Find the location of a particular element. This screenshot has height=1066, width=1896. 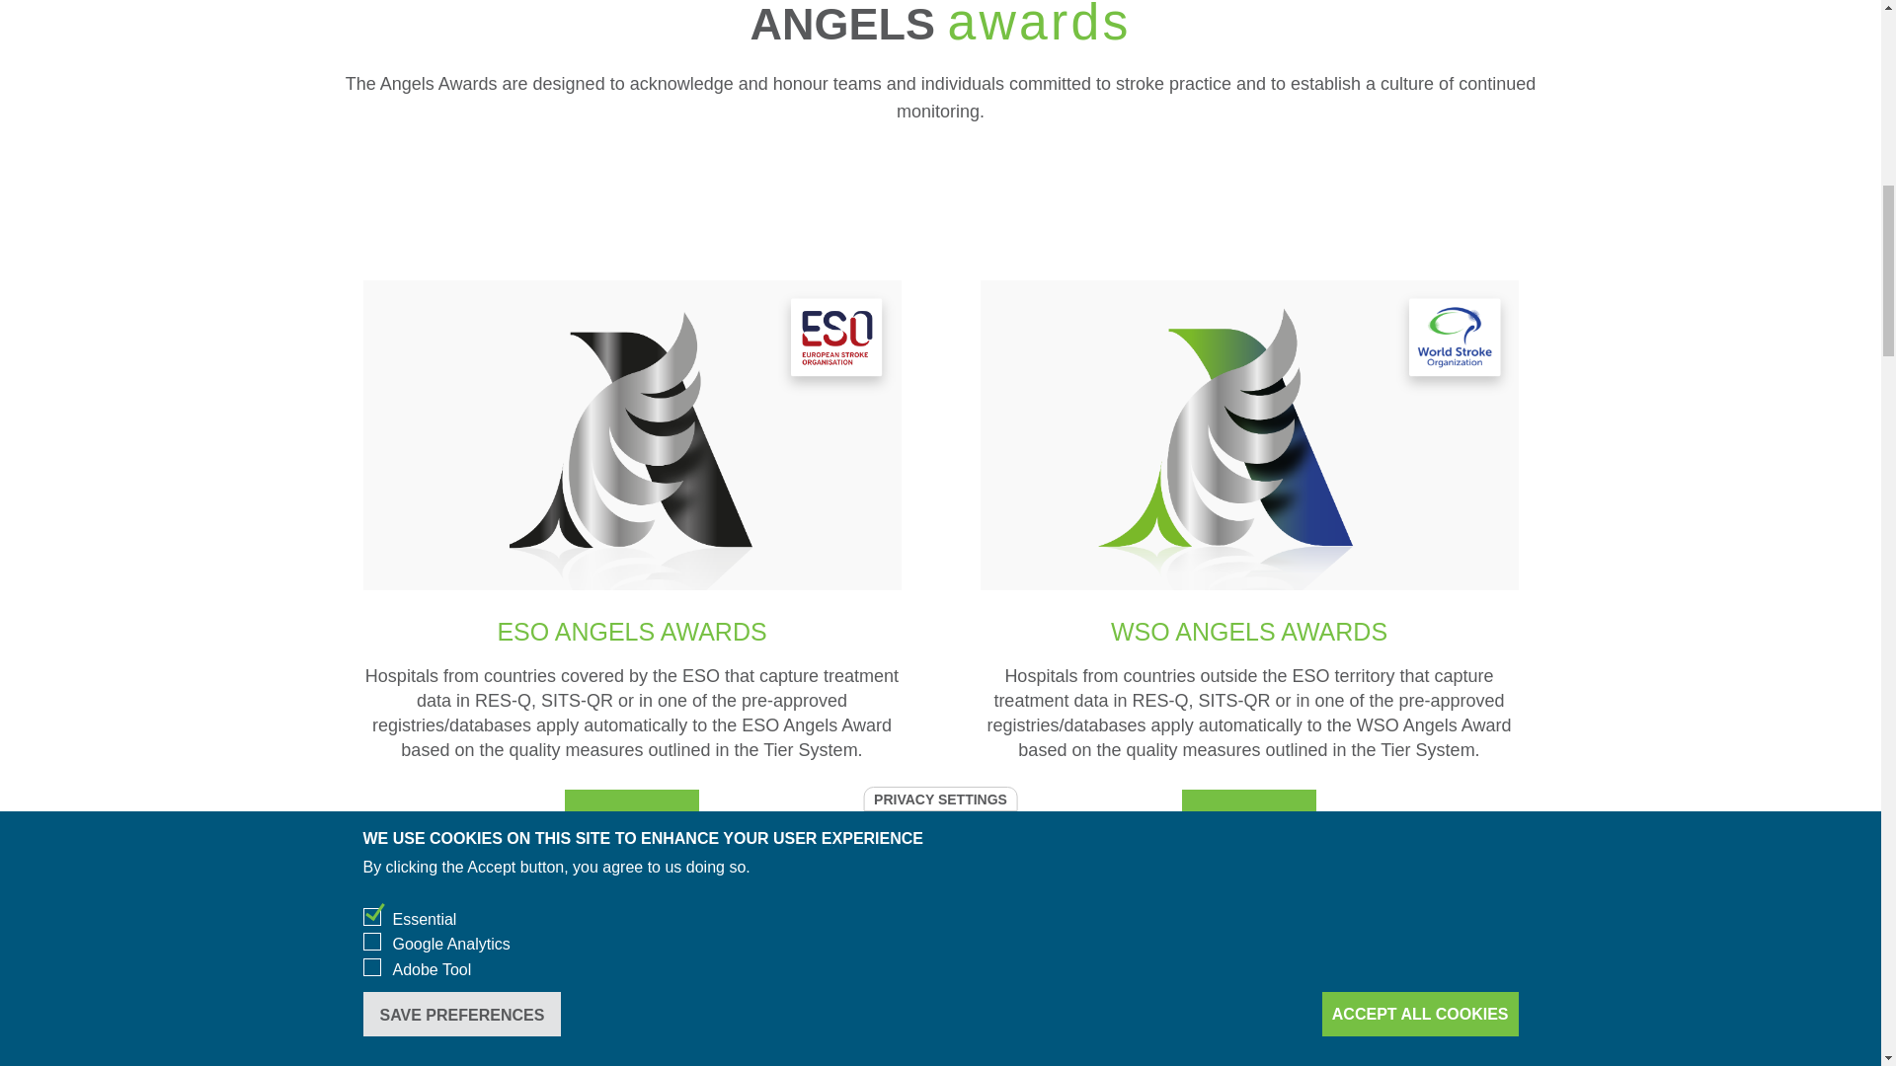

READ MORE is located at coordinates (632, 817).